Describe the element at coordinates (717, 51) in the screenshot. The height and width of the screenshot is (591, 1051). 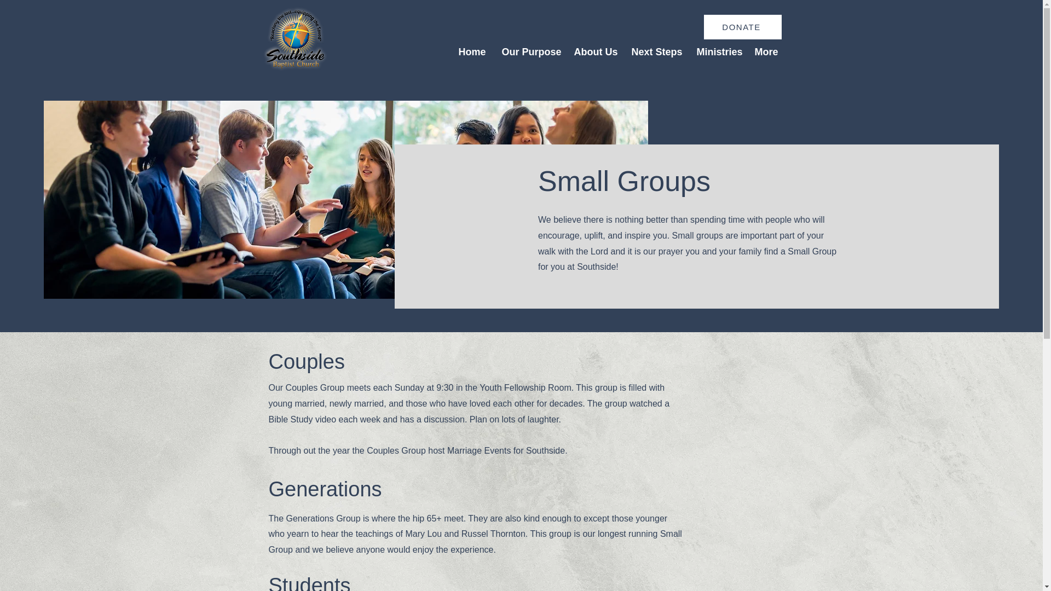
I see `Ministries` at that location.